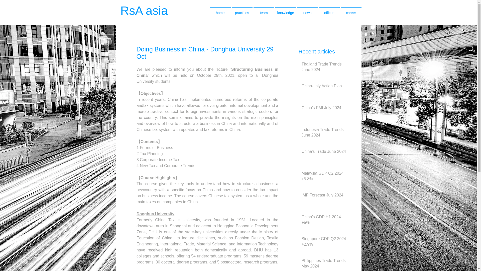 The image size is (481, 271). Describe the element at coordinates (149, 11) in the screenshot. I see `RsA asia` at that location.